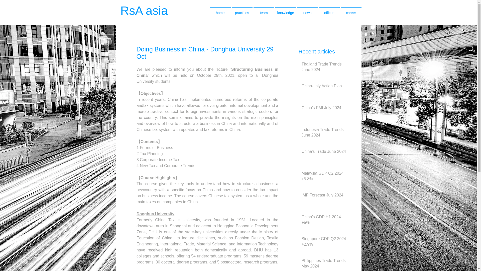 The image size is (481, 271). Describe the element at coordinates (149, 11) in the screenshot. I see `RsA asia` at that location.